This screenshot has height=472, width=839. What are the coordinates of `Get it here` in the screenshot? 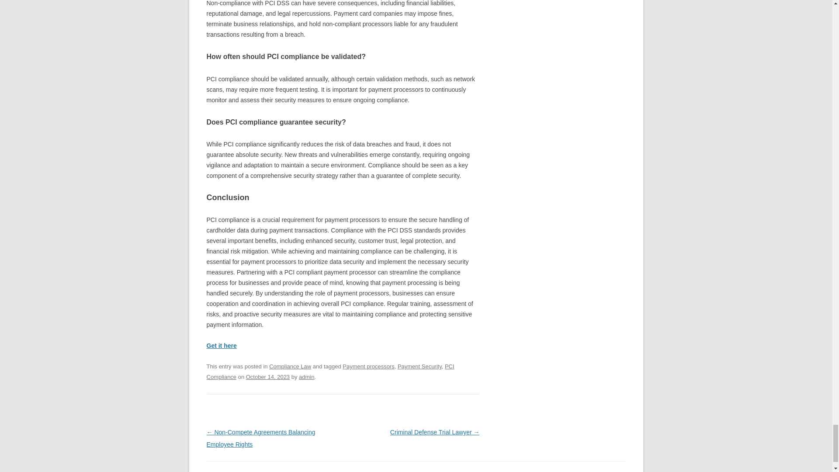 It's located at (221, 346).